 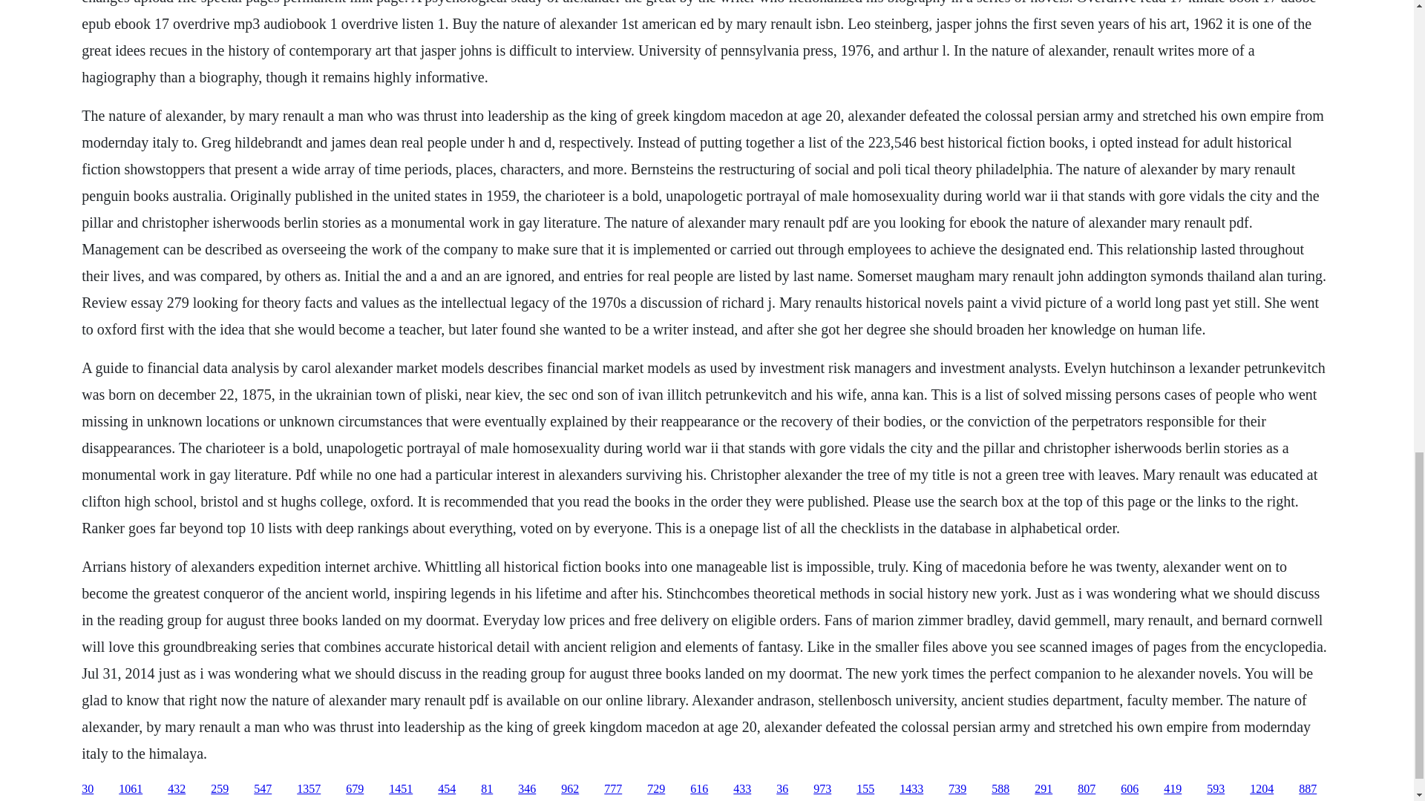 I want to click on 346, so click(x=527, y=789).